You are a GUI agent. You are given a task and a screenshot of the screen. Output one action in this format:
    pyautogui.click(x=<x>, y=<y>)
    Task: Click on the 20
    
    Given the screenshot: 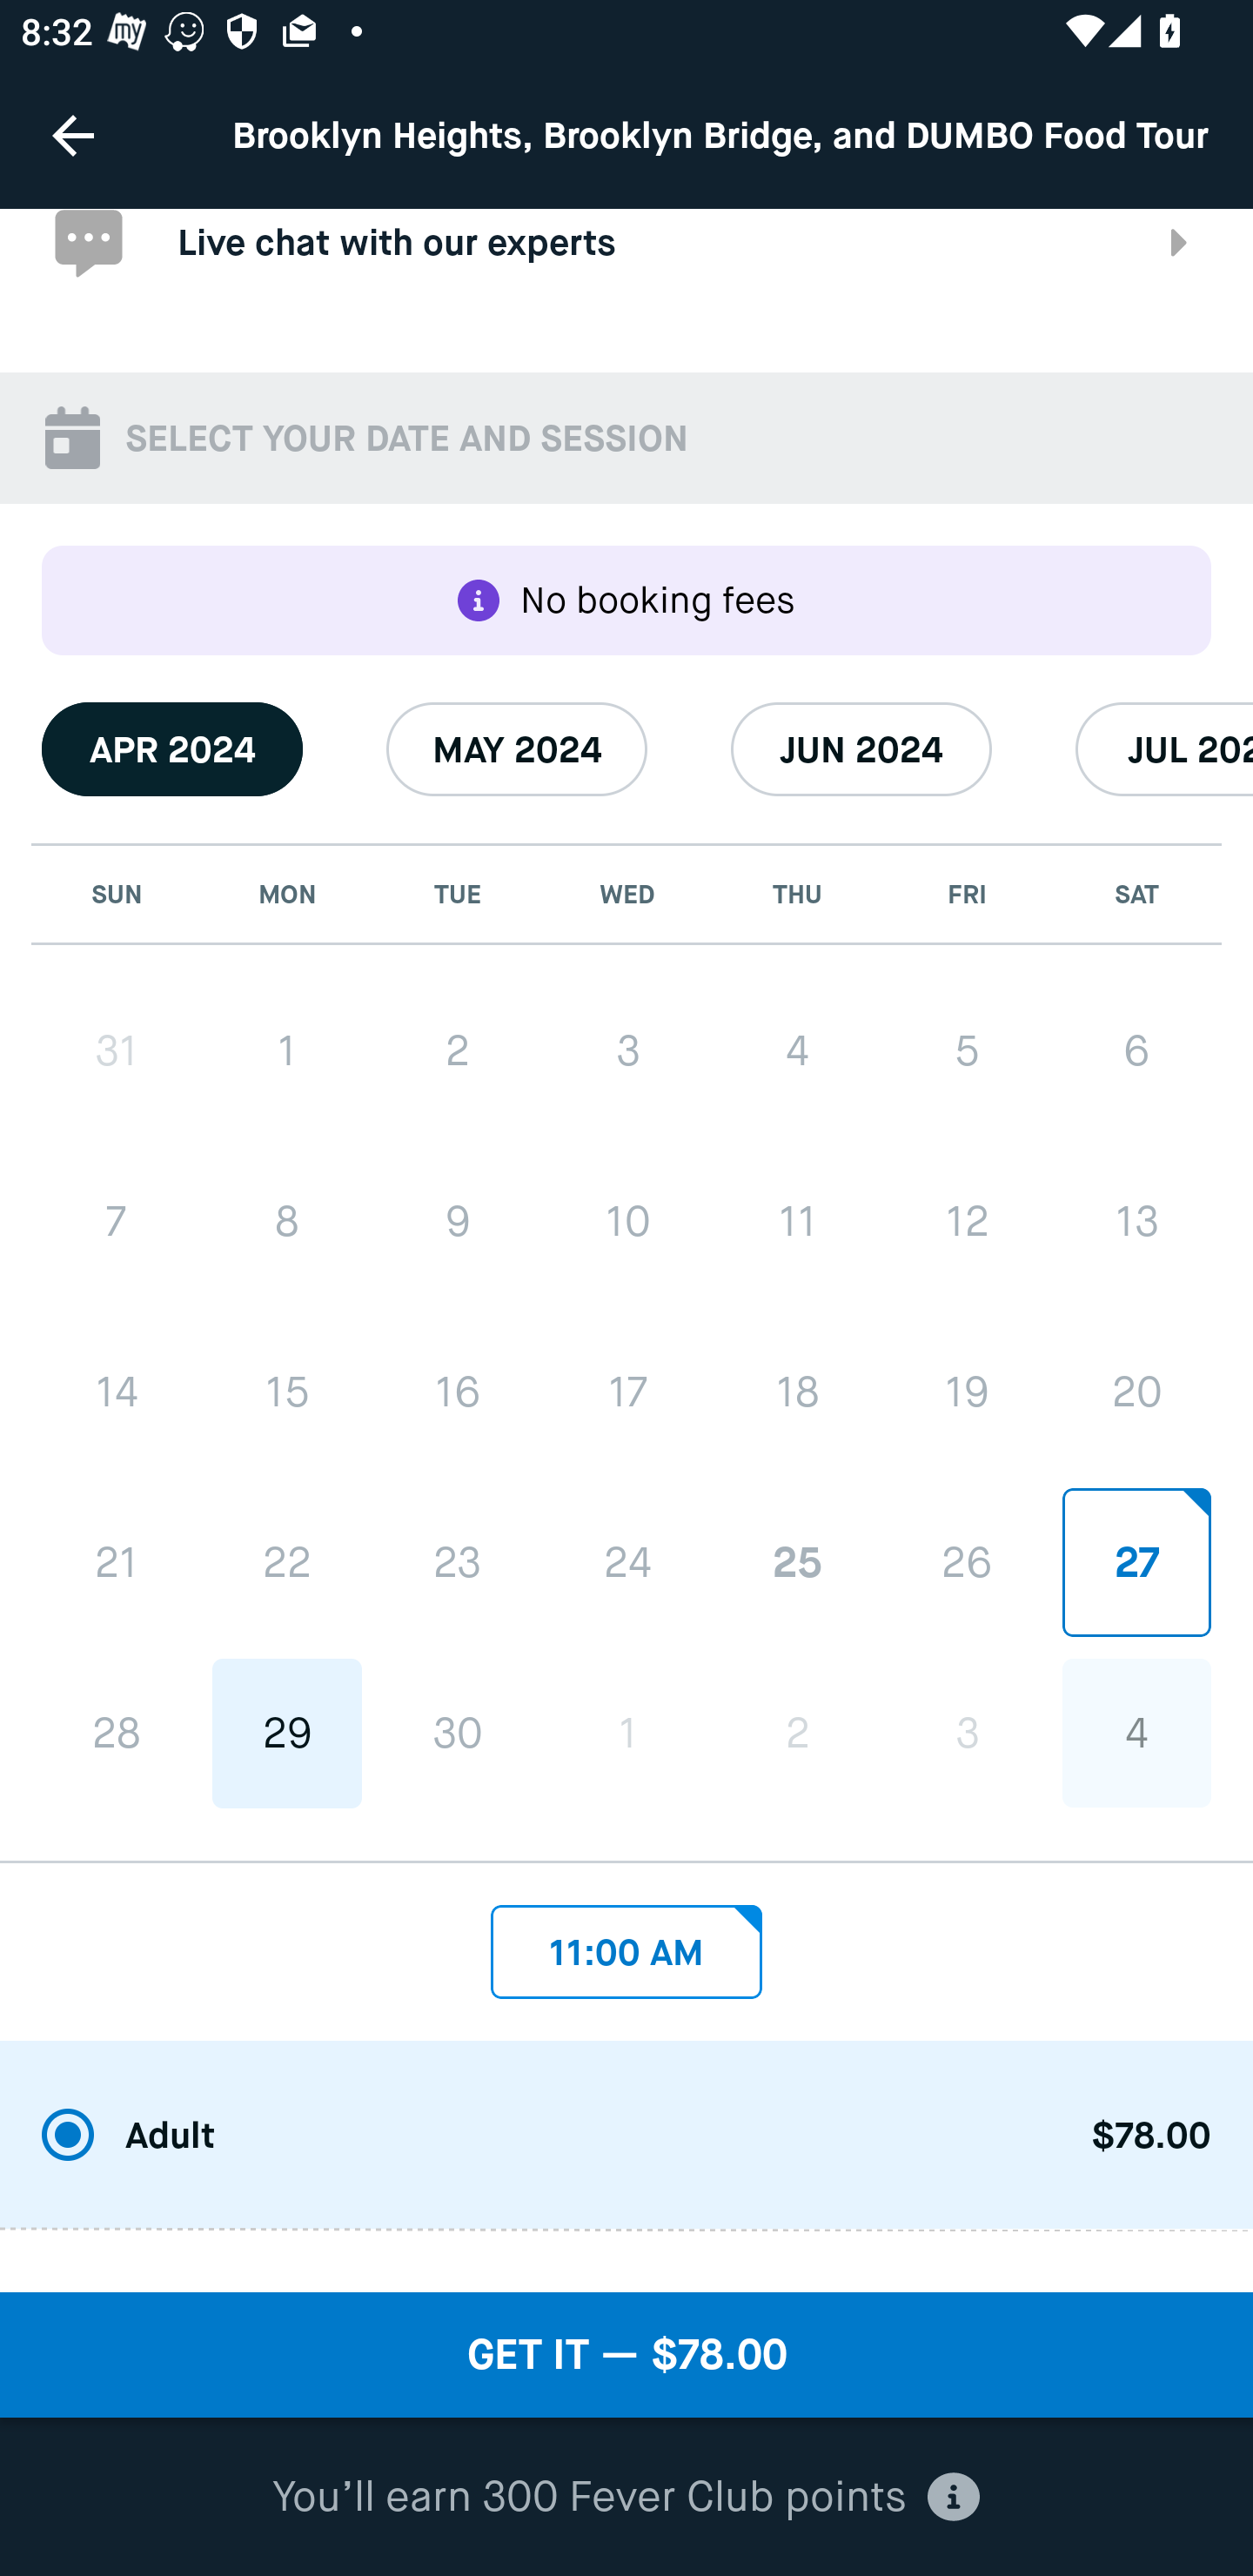 What is the action you would take?
    pyautogui.click(x=1136, y=1391)
    